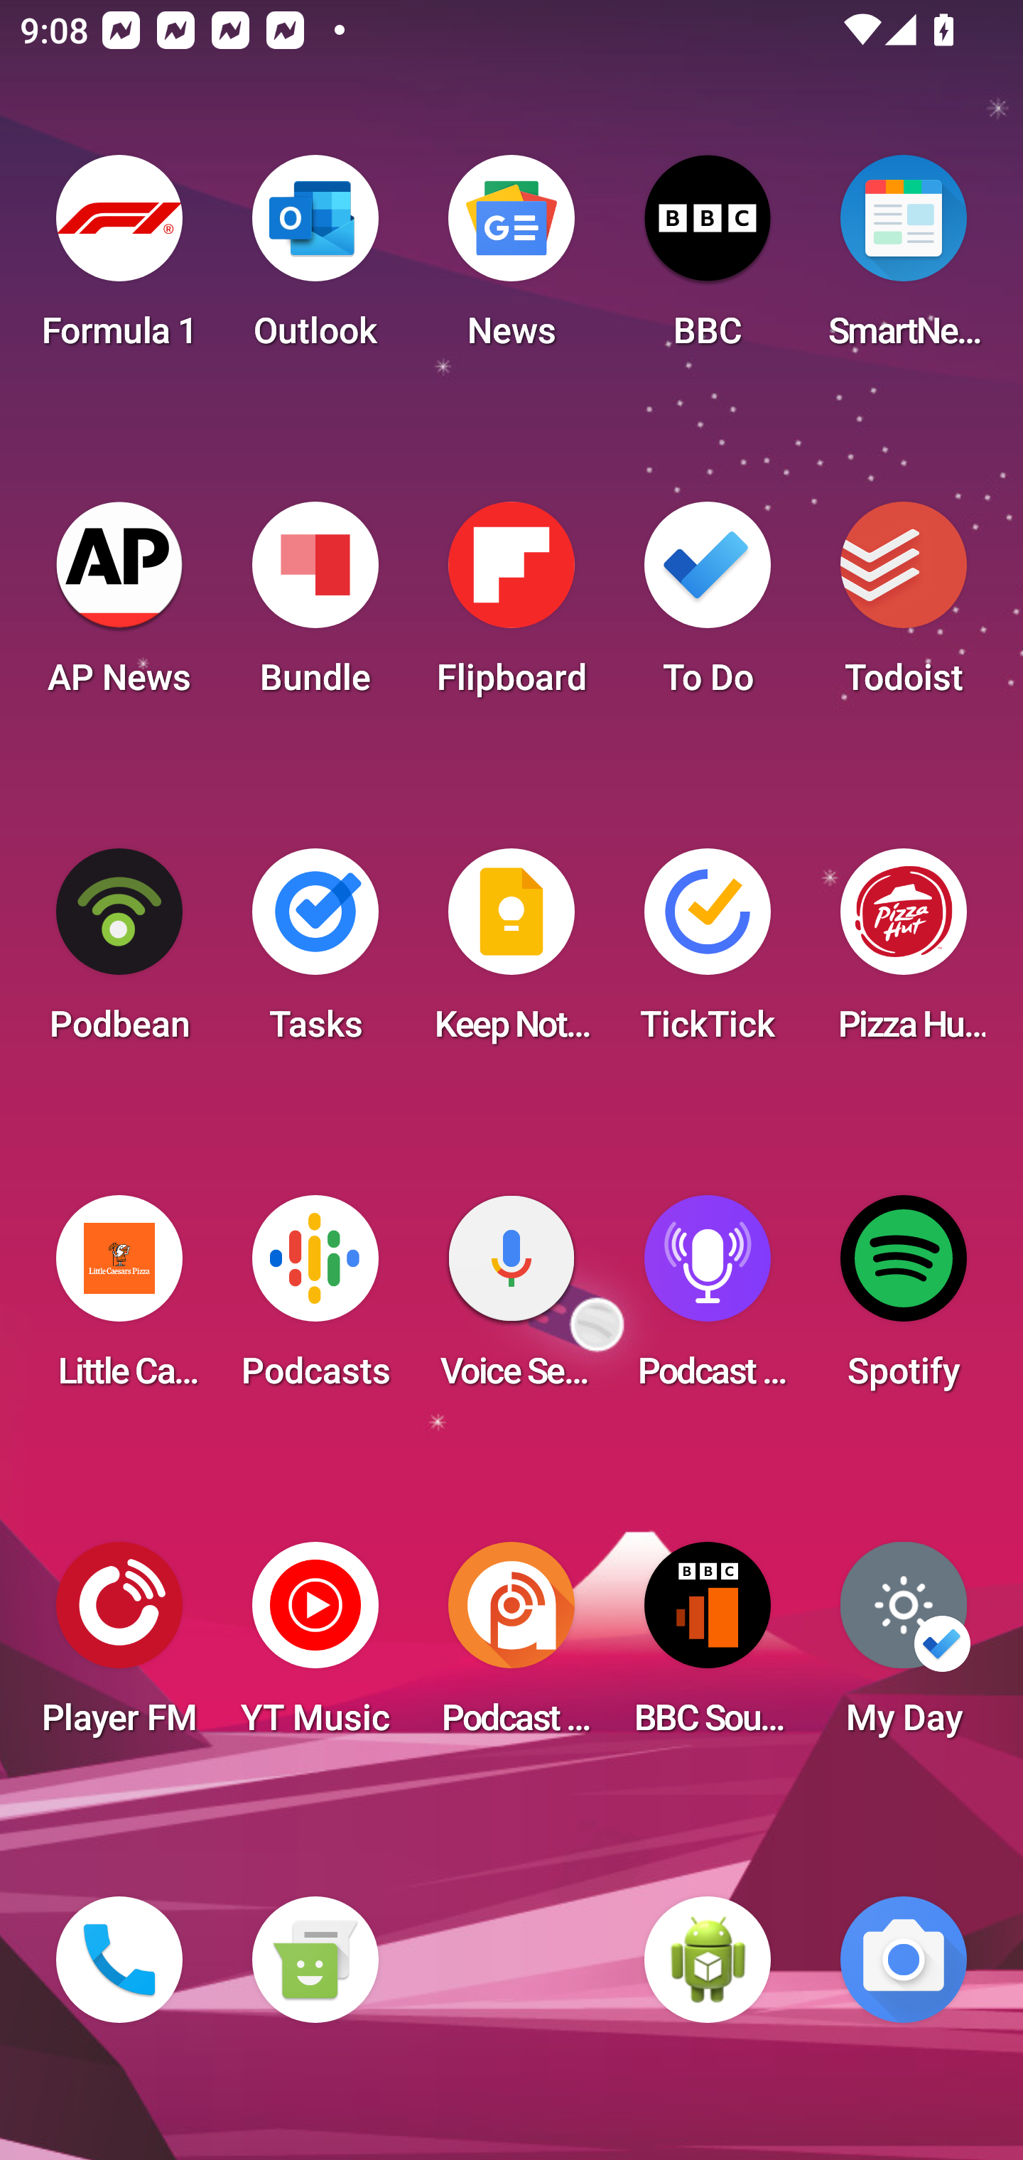 The height and width of the screenshot is (2160, 1023). Describe the element at coordinates (904, 1300) in the screenshot. I see `Spotify` at that location.